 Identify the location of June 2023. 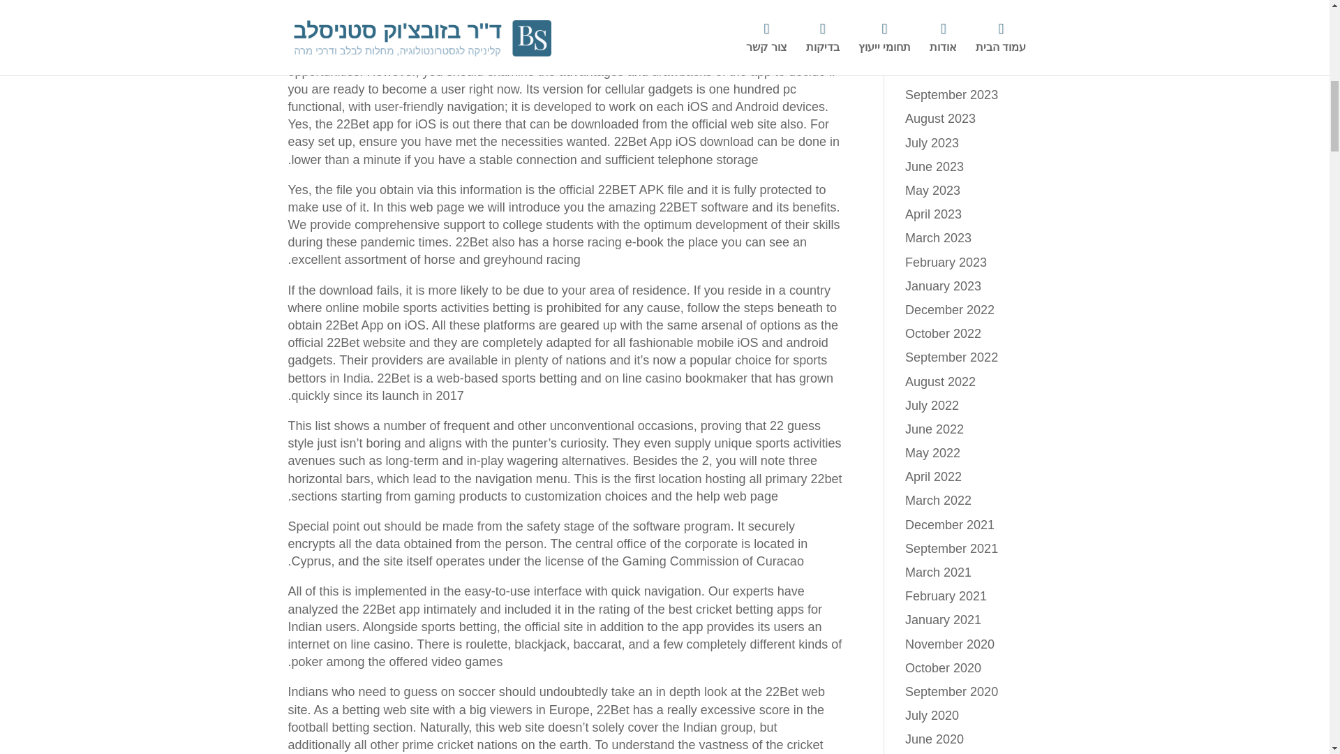
(934, 166).